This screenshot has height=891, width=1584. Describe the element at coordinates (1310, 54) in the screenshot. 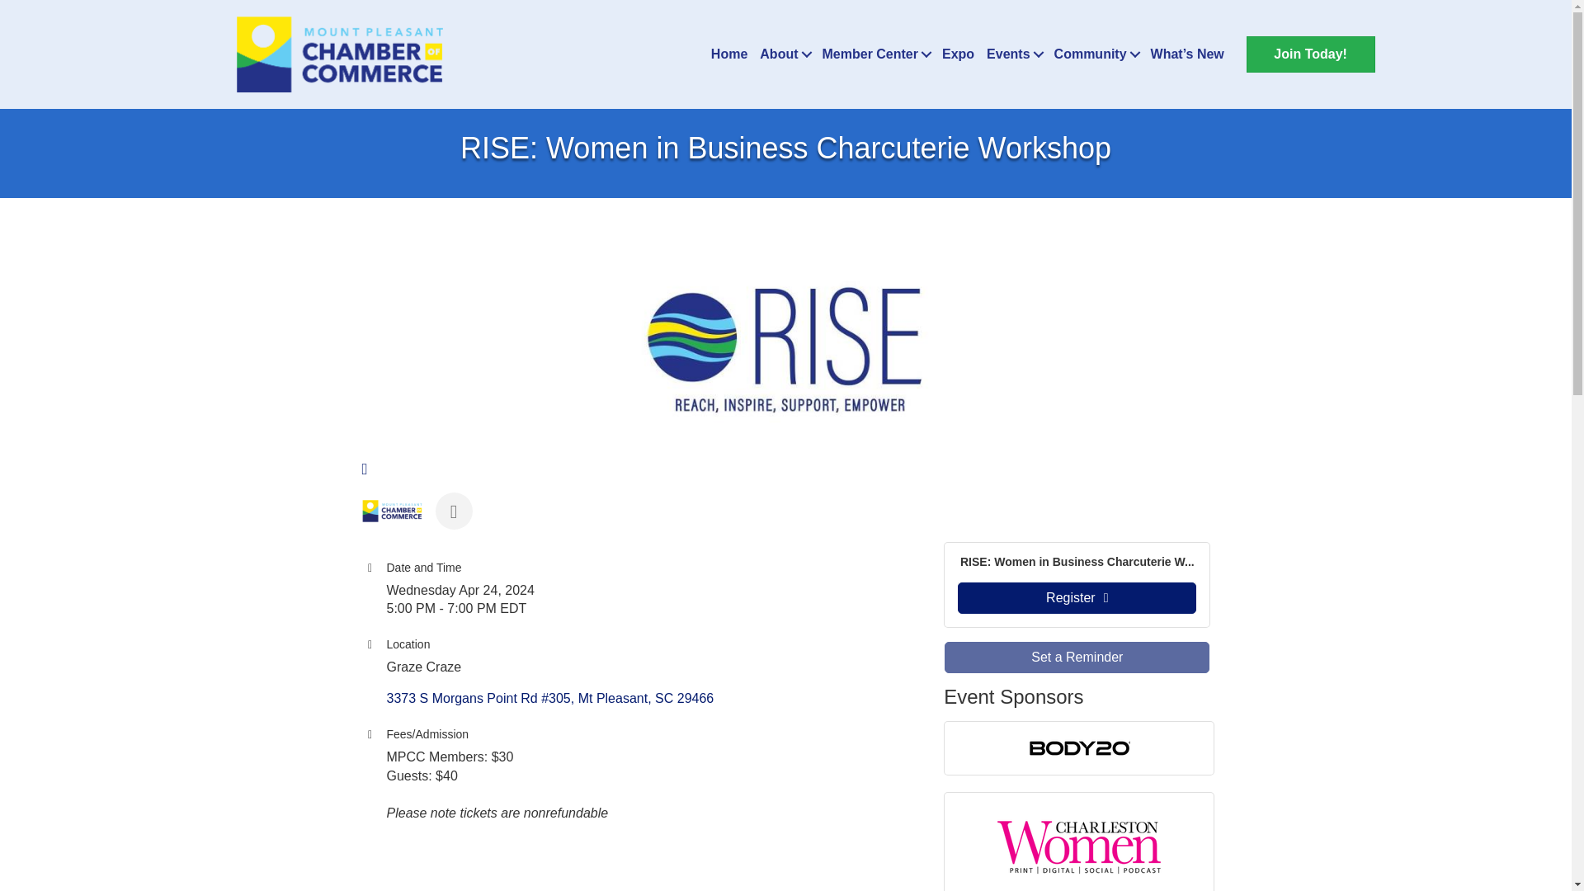

I see `Join Today!` at that location.